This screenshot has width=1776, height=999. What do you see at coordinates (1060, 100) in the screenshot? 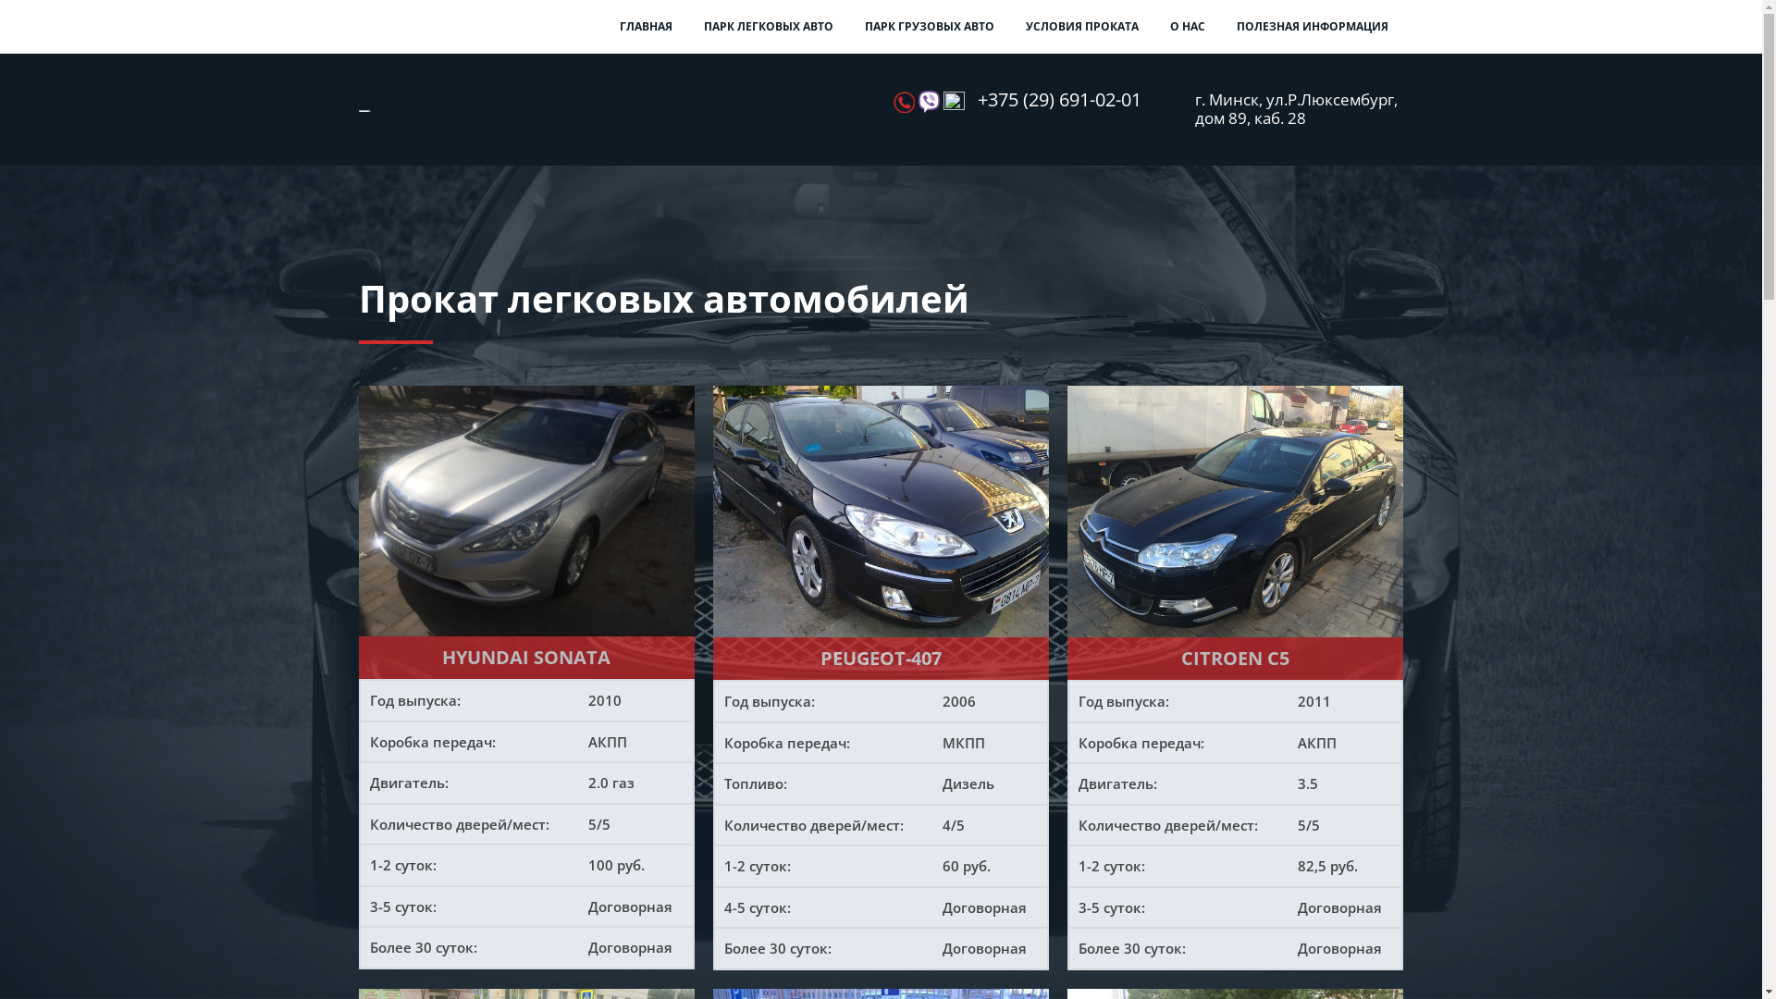
I see `+375 (29) 691-02-01` at bounding box center [1060, 100].